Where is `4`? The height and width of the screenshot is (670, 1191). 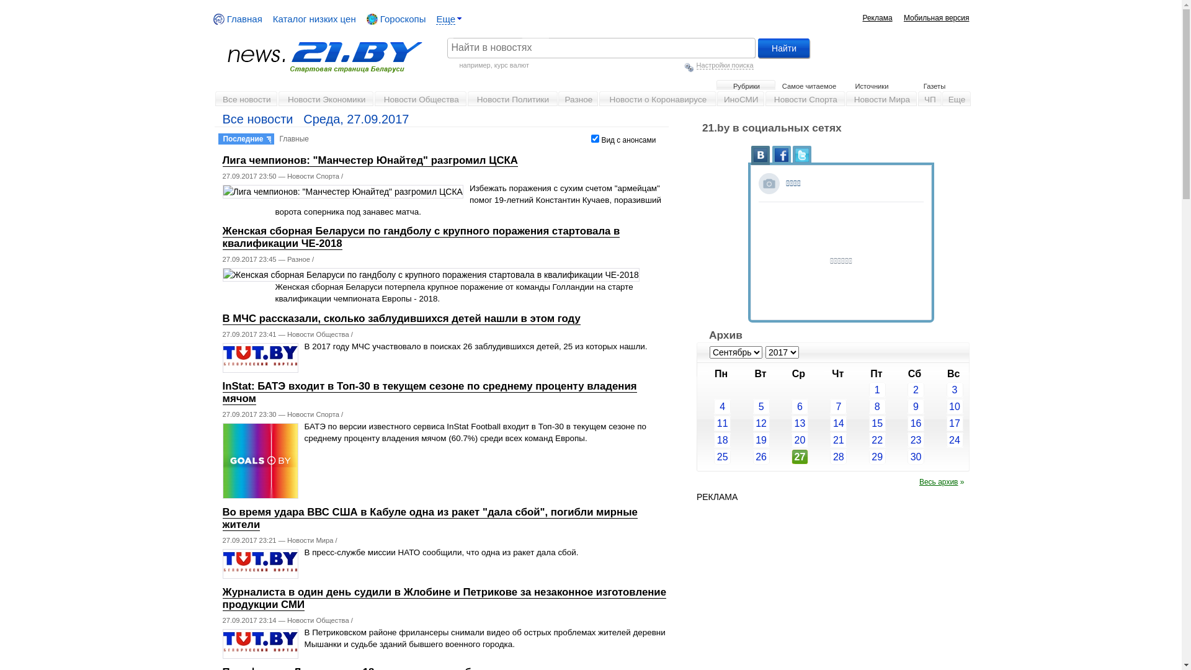 4 is located at coordinates (722, 407).